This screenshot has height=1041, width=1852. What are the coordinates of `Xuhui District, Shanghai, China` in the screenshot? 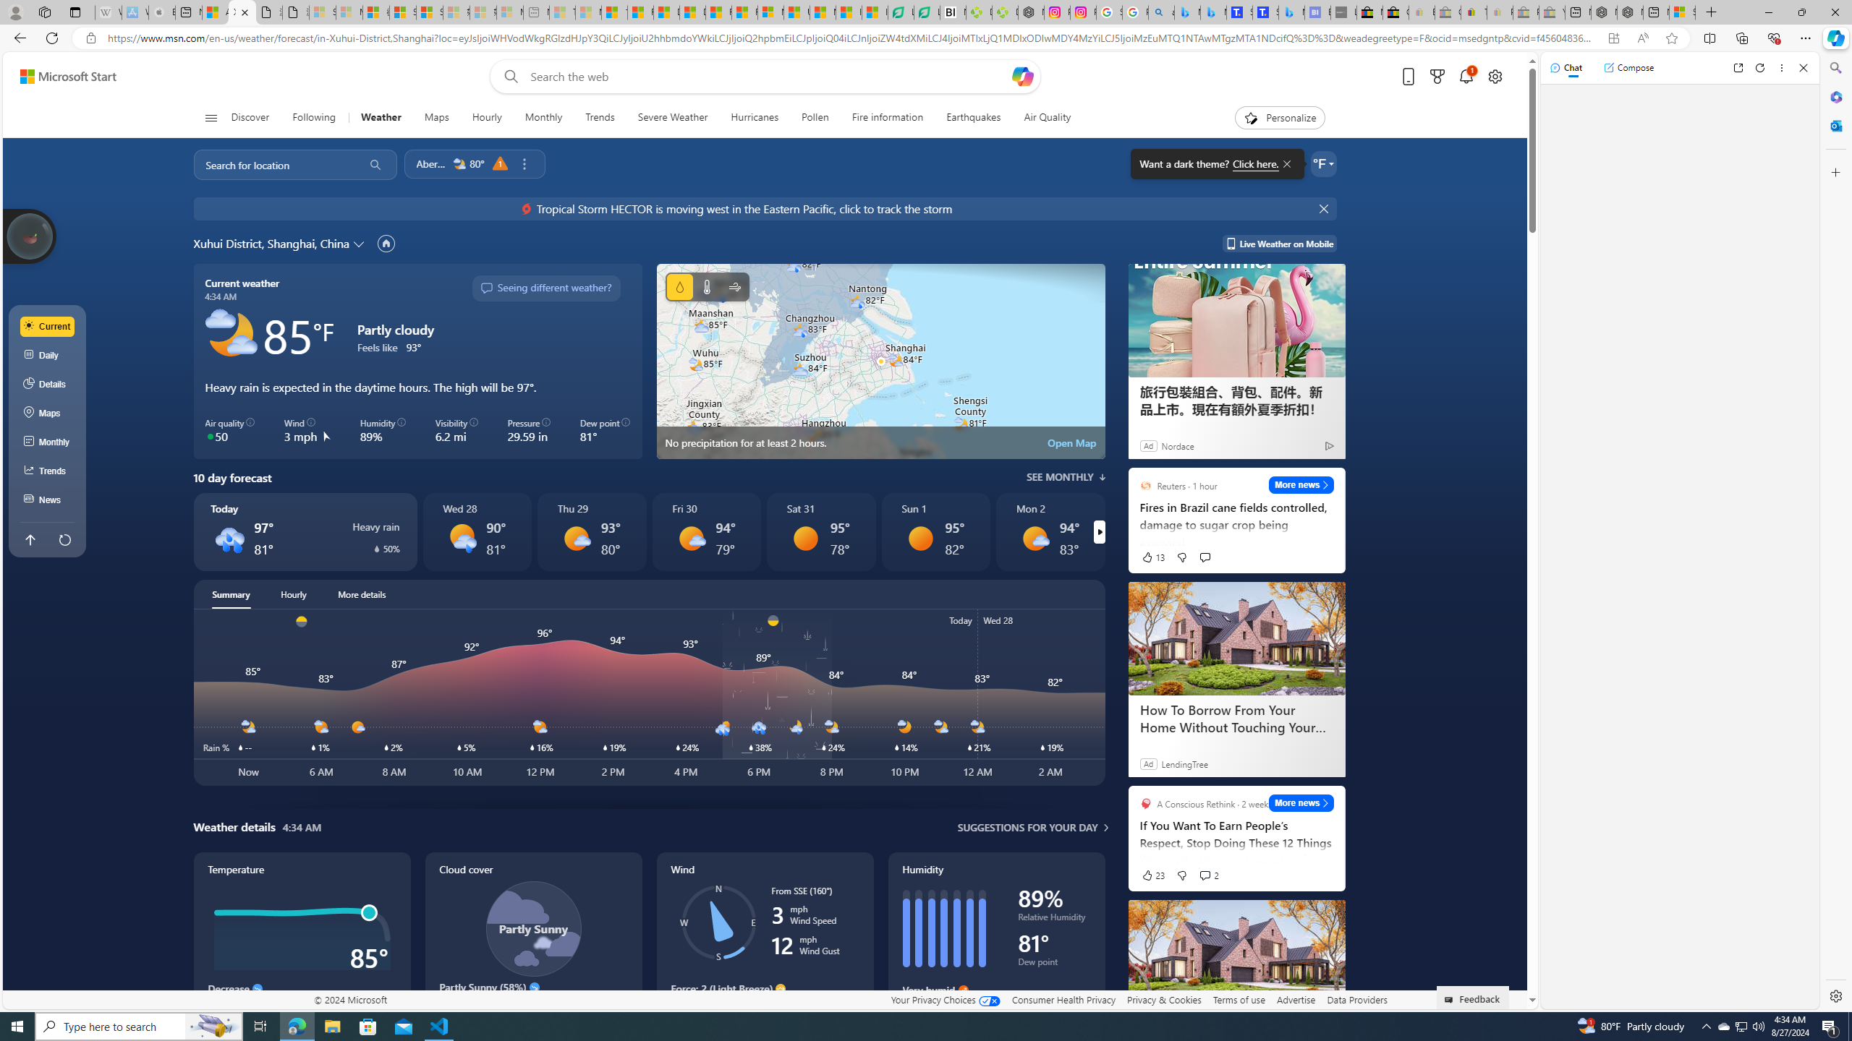 It's located at (271, 243).